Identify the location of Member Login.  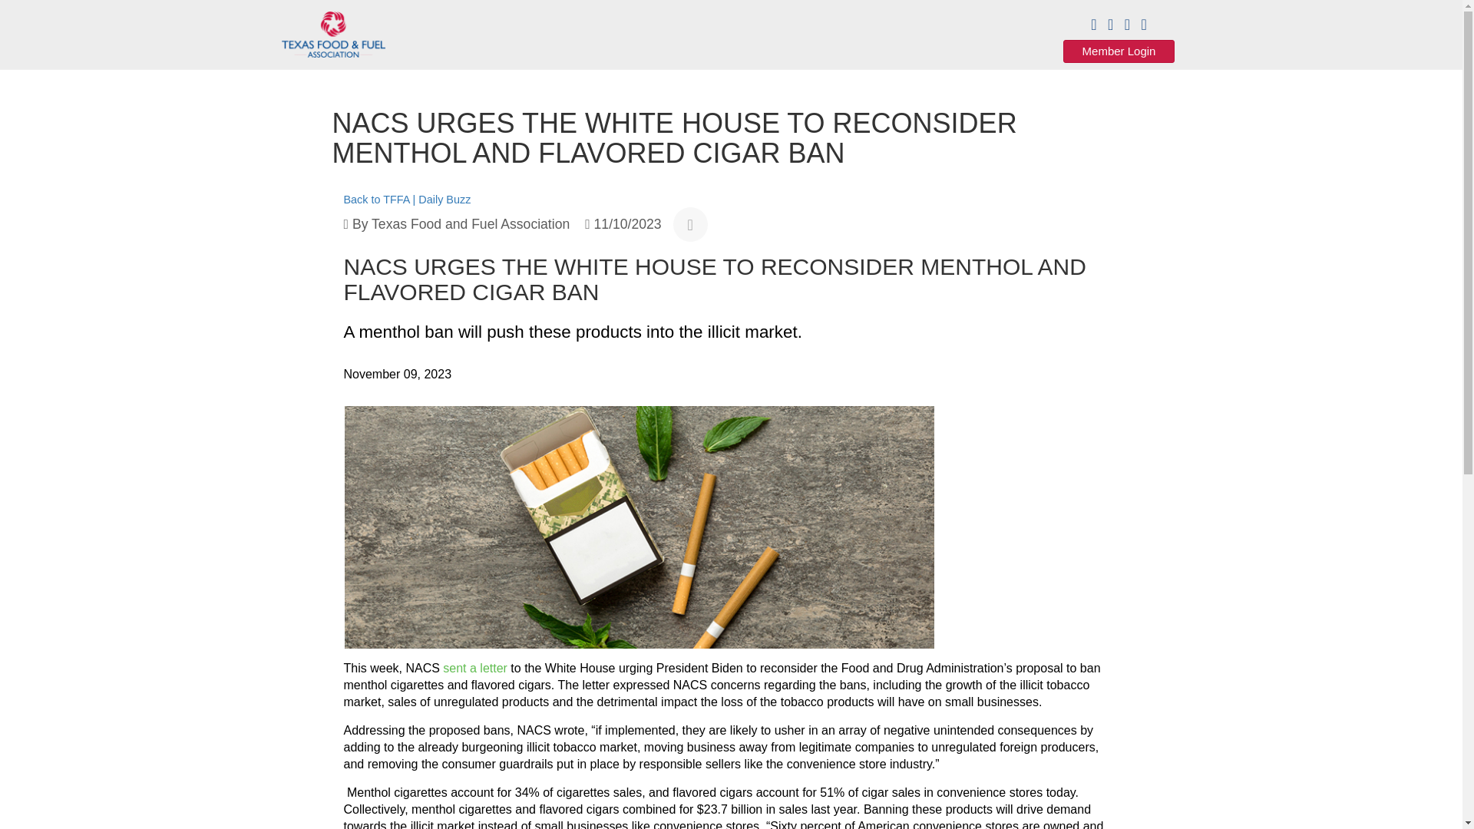
(1119, 51).